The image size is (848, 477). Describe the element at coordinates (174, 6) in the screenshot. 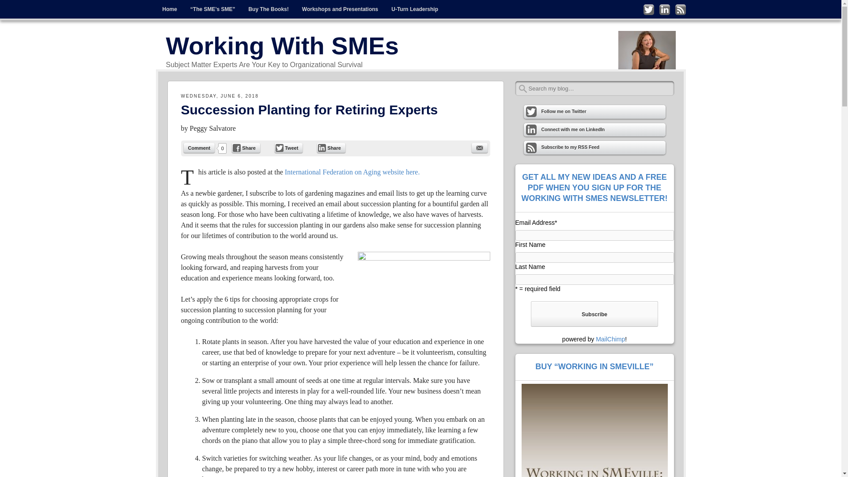

I see `Skip to content` at that location.